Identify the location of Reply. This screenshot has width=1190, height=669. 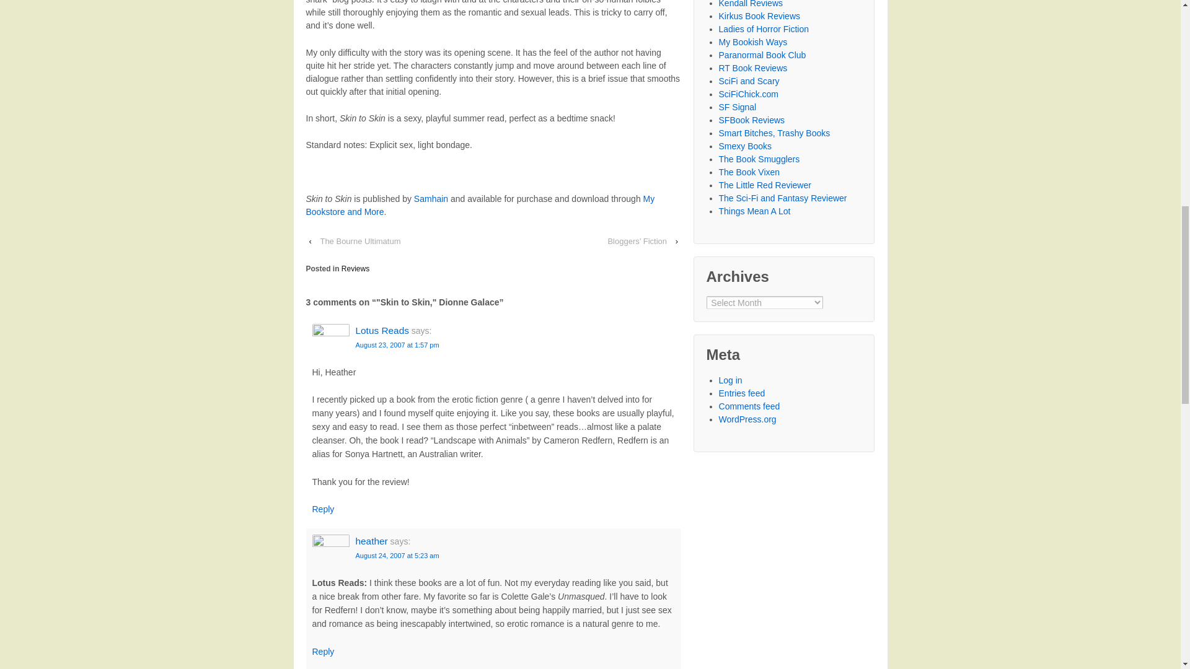
(323, 509).